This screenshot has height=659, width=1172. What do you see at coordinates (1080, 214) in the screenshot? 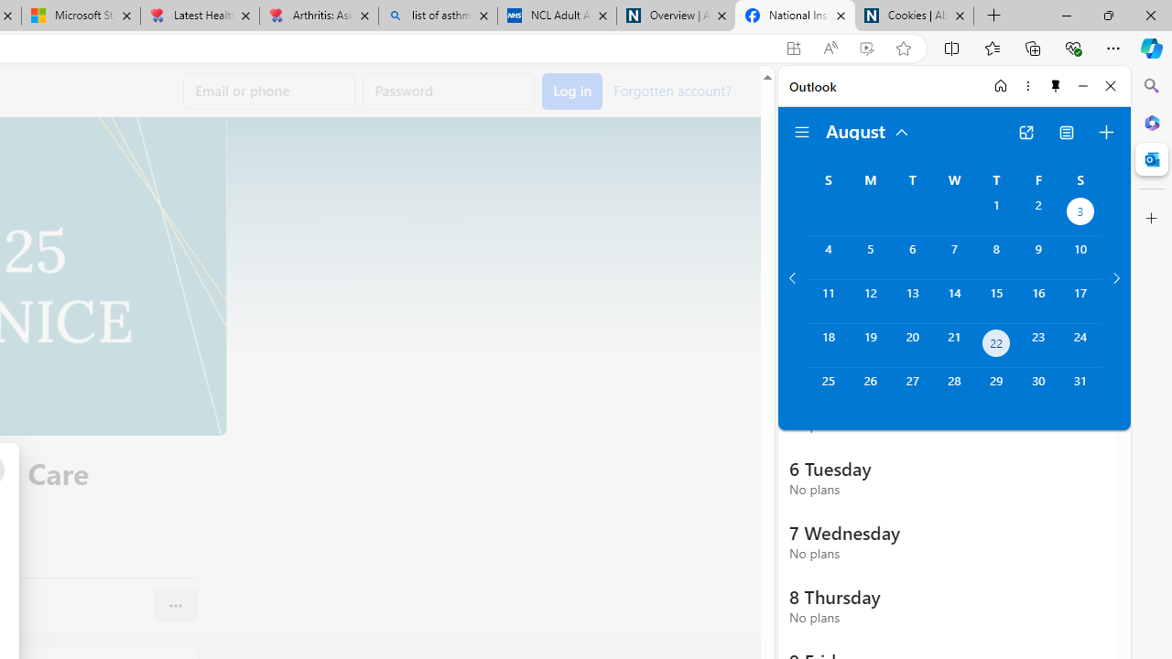
I see `Saturday, August 3, 2024. Date selected. ` at bounding box center [1080, 214].